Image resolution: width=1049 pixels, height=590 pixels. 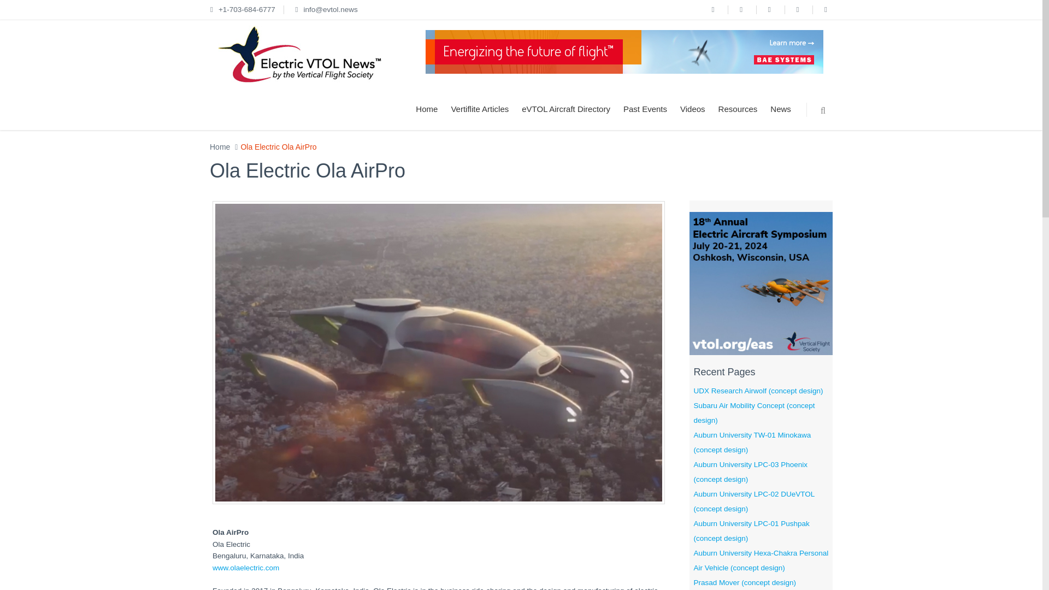 What do you see at coordinates (479, 109) in the screenshot?
I see `Vertiflite Articles` at bounding box center [479, 109].